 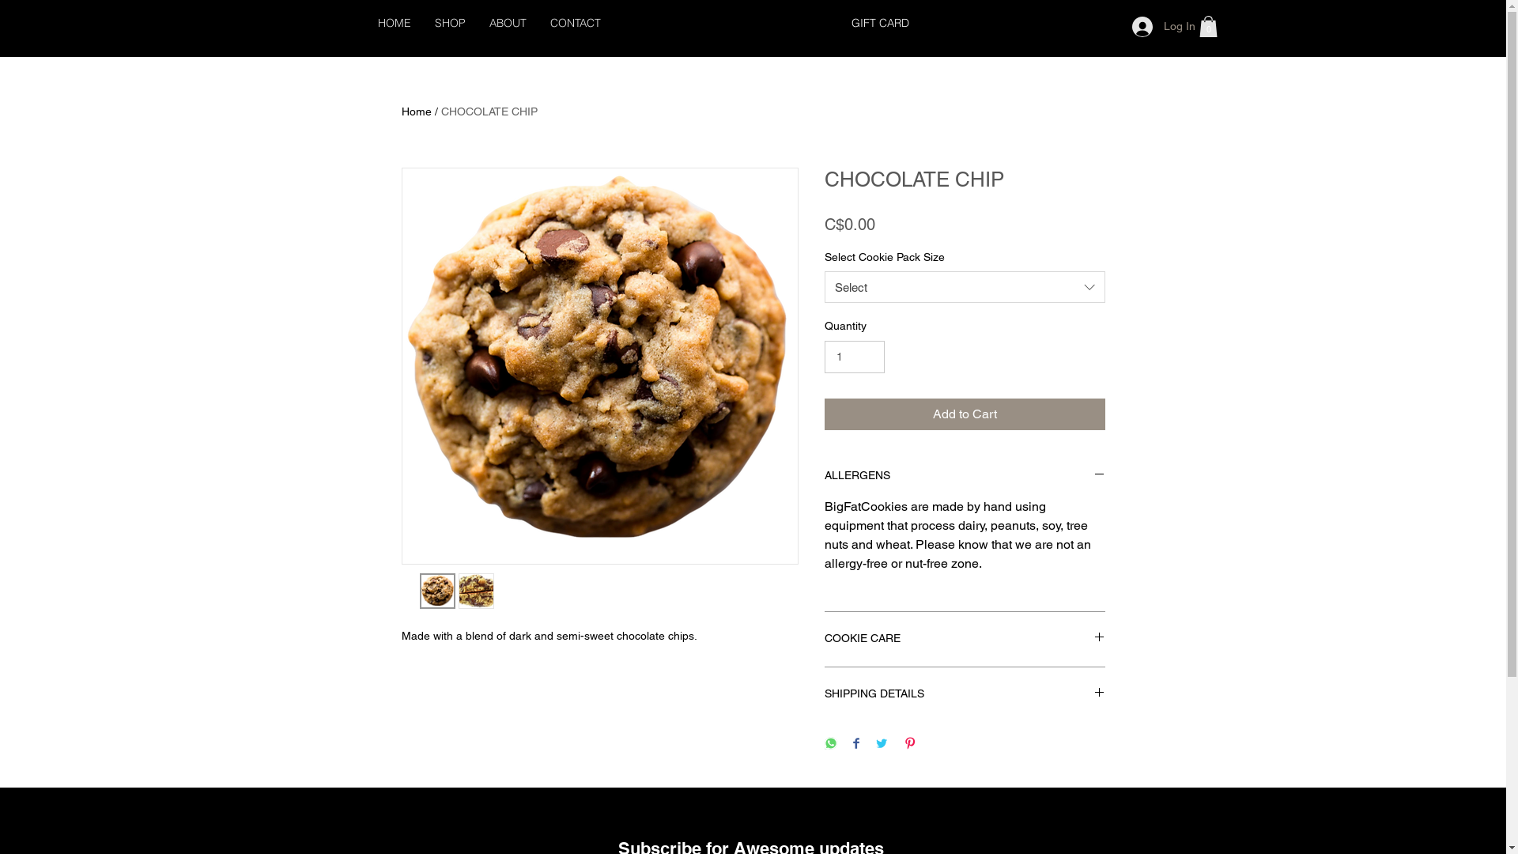 What do you see at coordinates (965, 476) in the screenshot?
I see `ALLERGENS` at bounding box center [965, 476].